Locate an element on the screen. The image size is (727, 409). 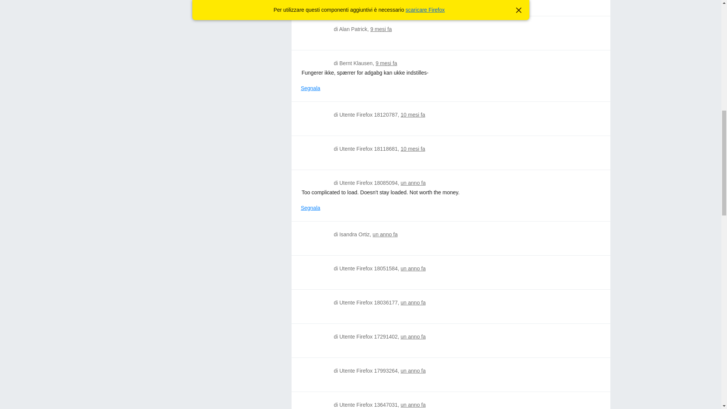
un anno fa is located at coordinates (413, 302).